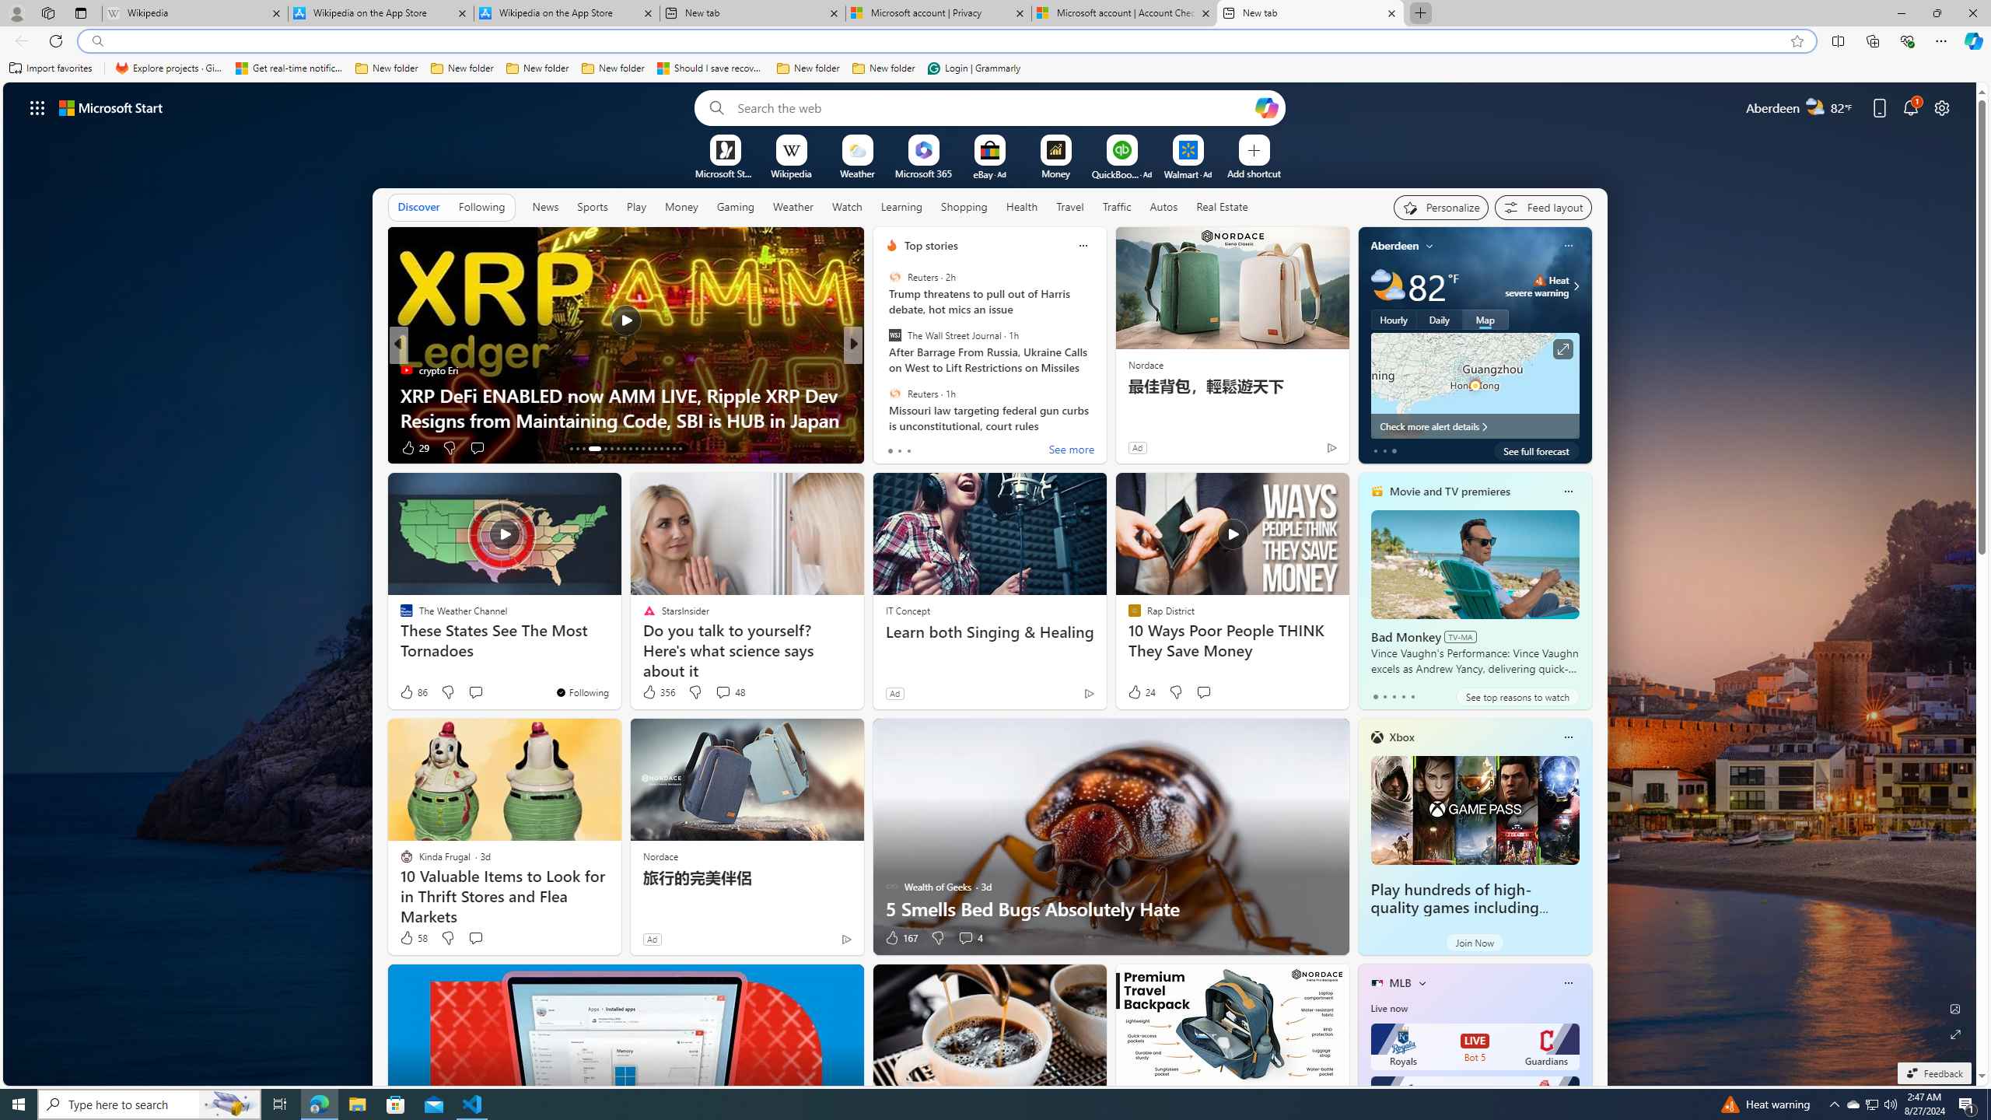 This screenshot has width=1991, height=1120. I want to click on Heat - Severe, so click(1540, 280).